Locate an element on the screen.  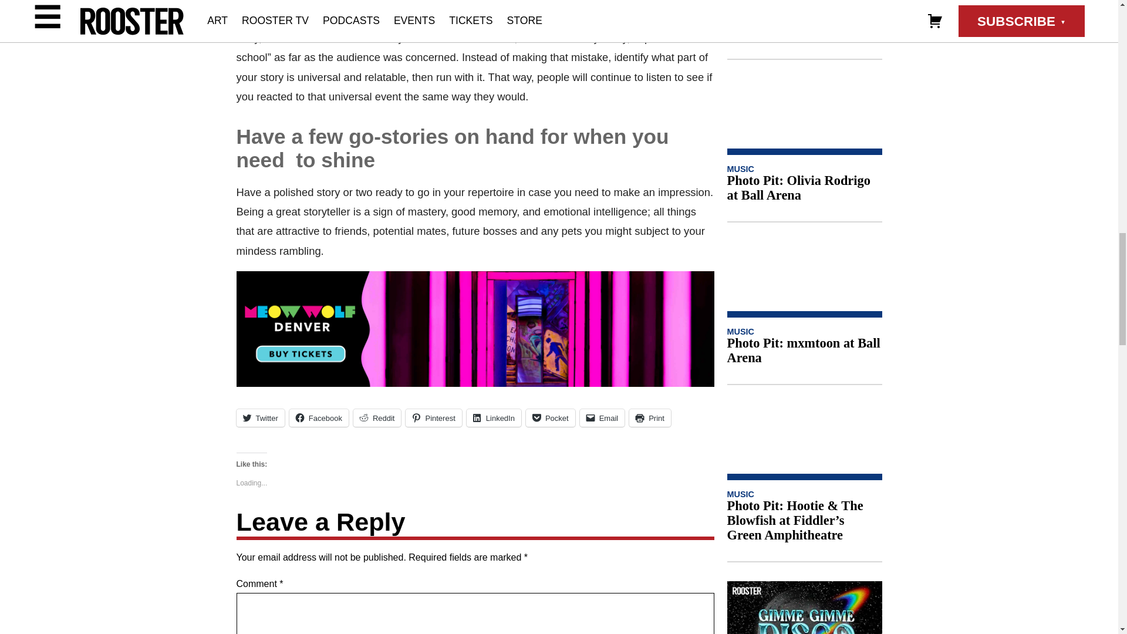
Click to print is located at coordinates (649, 417).